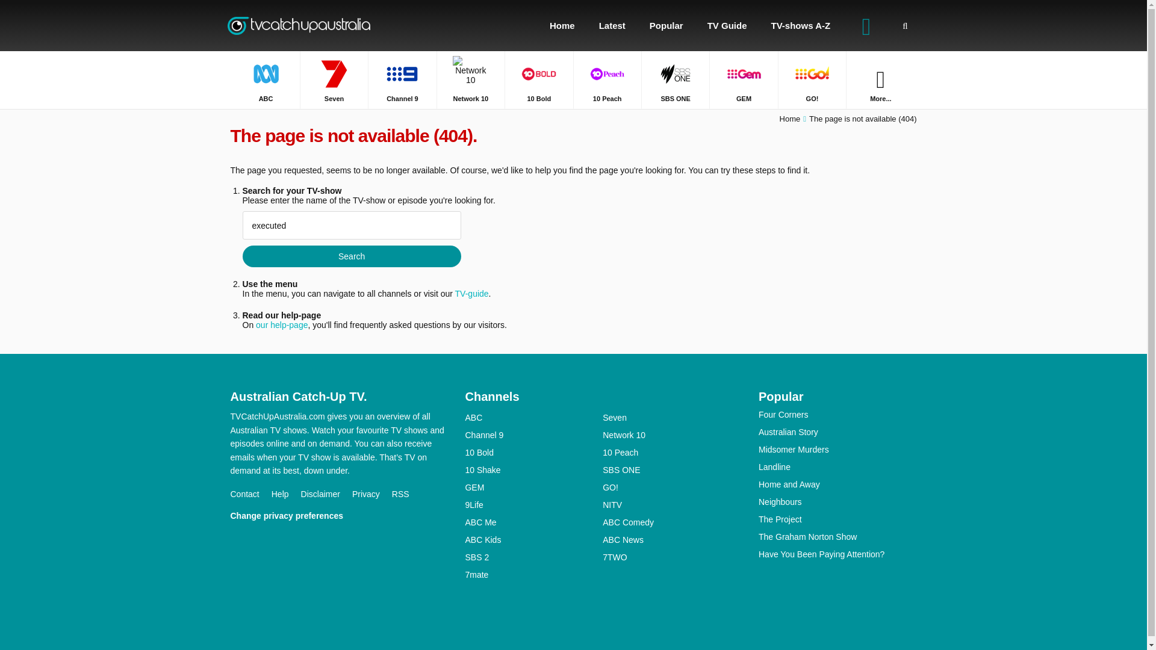 Image resolution: width=1156 pixels, height=650 pixels. What do you see at coordinates (790, 119) in the screenshot?
I see `Home` at bounding box center [790, 119].